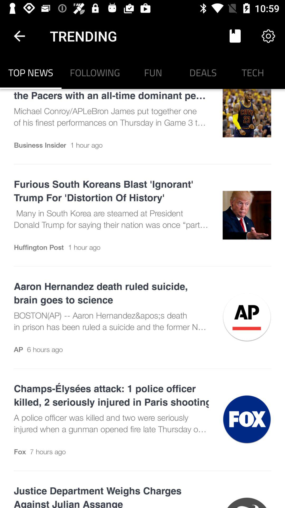  Describe the element at coordinates (235, 36) in the screenshot. I see `launch app to the right of the trending` at that location.